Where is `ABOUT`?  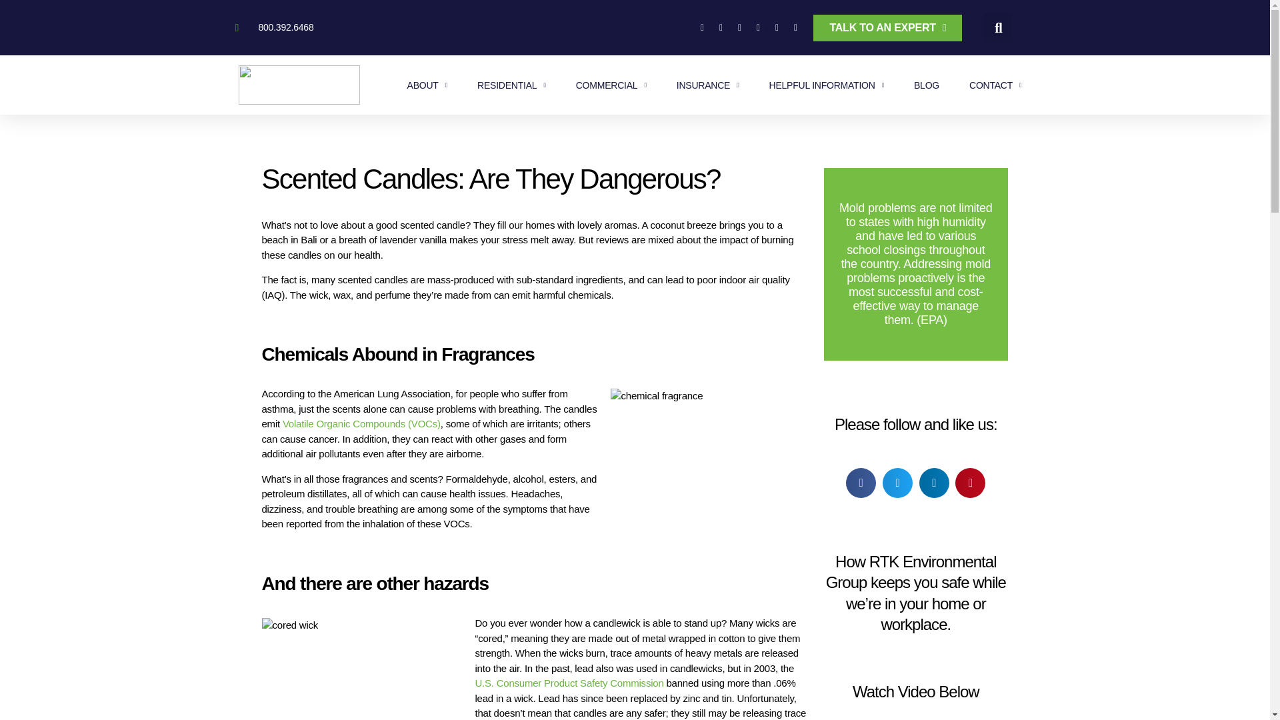 ABOUT is located at coordinates (427, 85).